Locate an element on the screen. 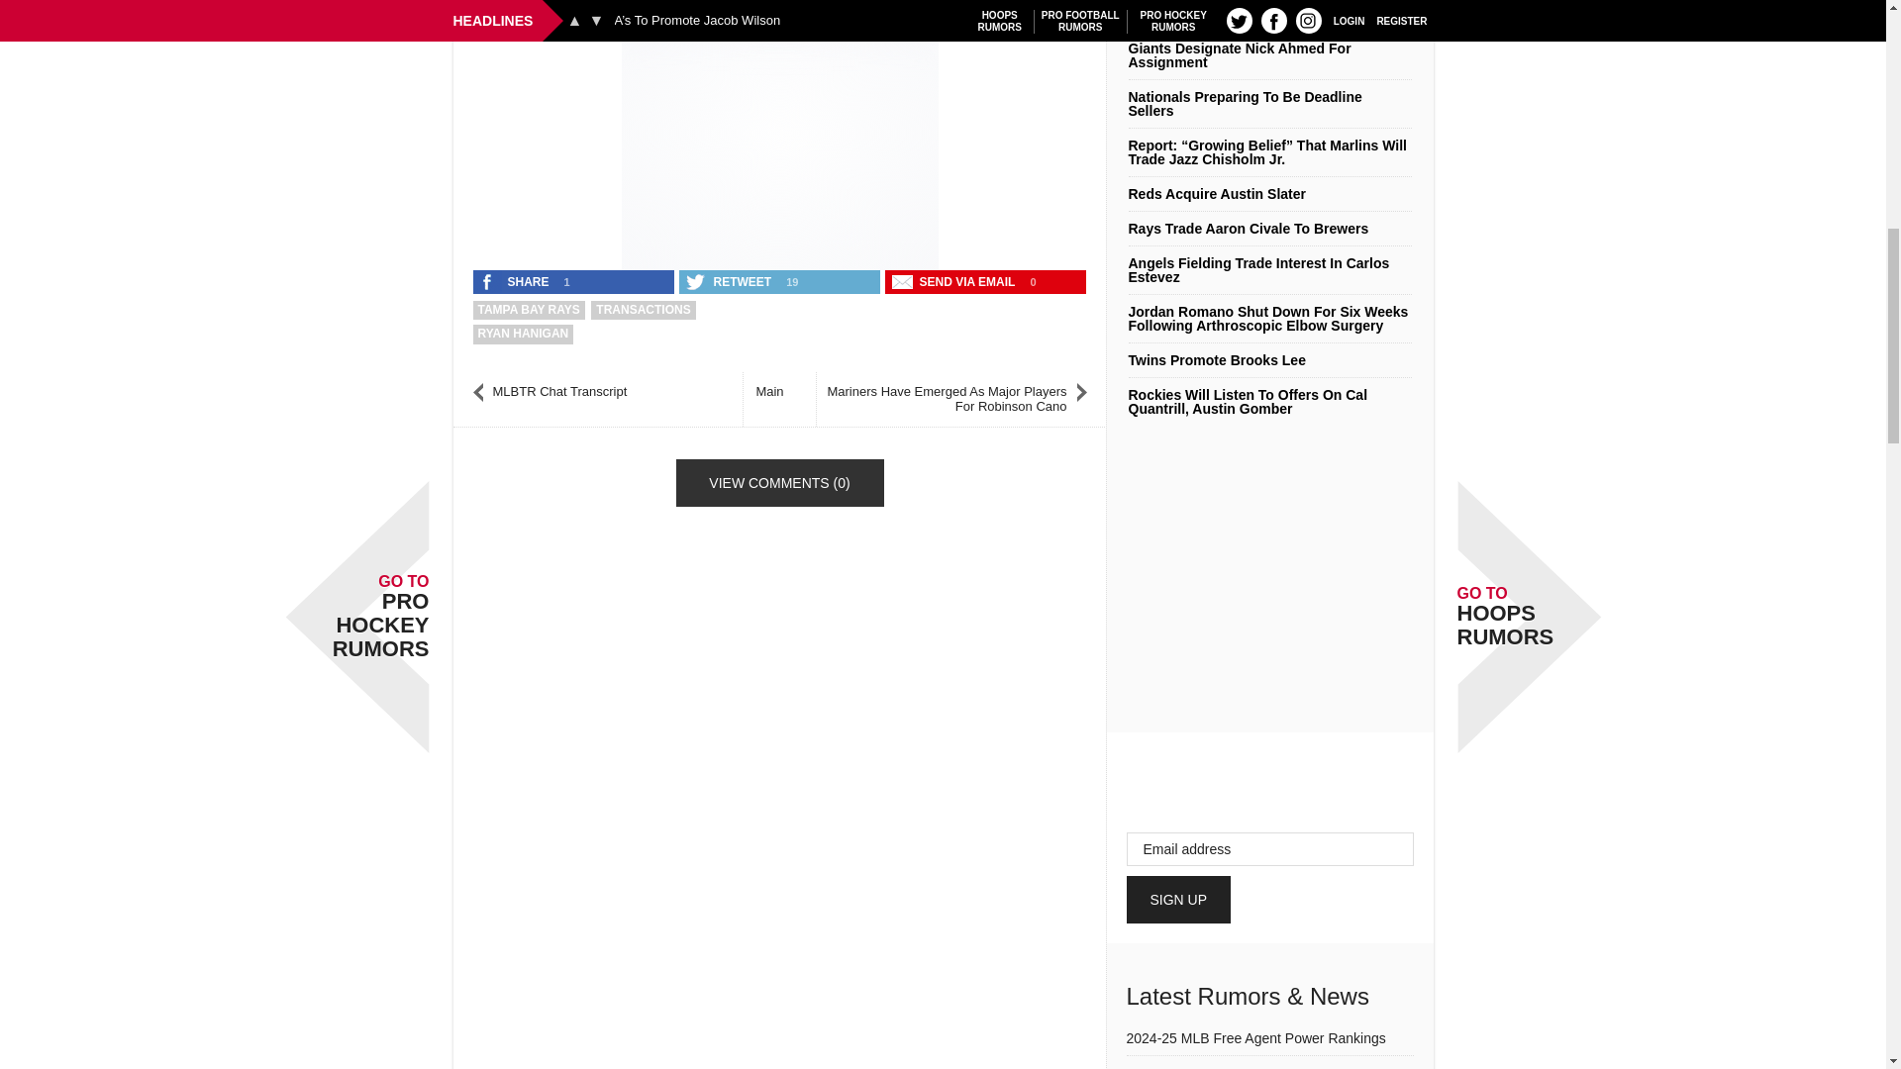 The width and height of the screenshot is (1901, 1069). Send Rays To Extend Ryan Hanigan with an email is located at coordinates (955, 282).